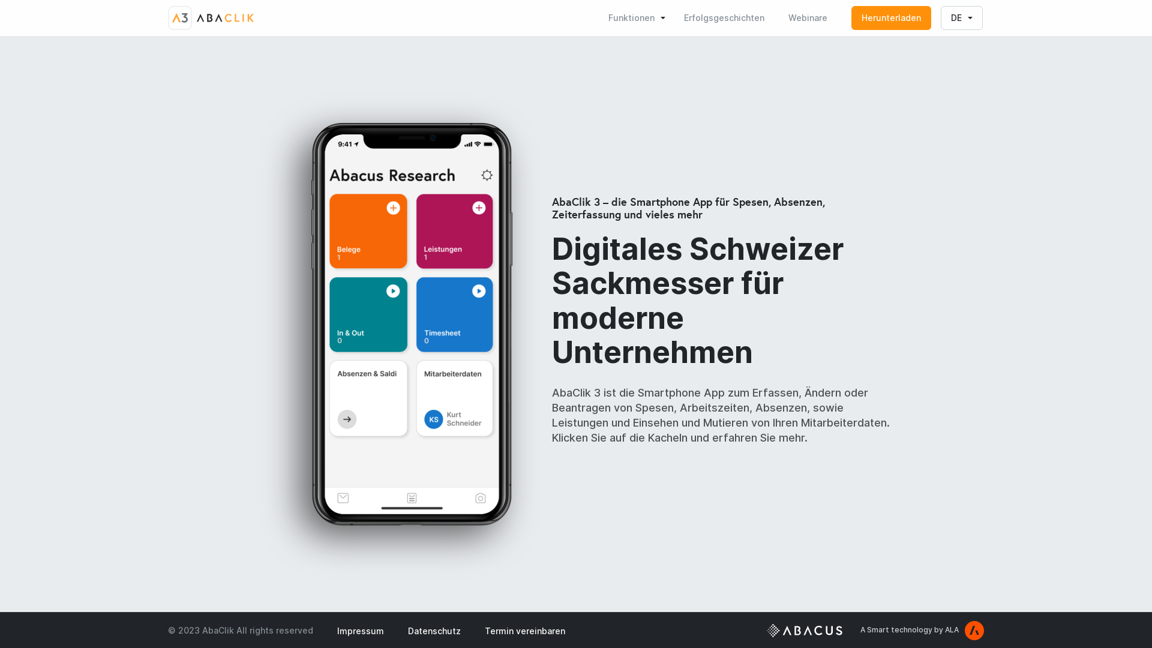 The image size is (1152, 648). Describe the element at coordinates (724, 18) in the screenshot. I see `Erfolgsgeschichten` at that location.